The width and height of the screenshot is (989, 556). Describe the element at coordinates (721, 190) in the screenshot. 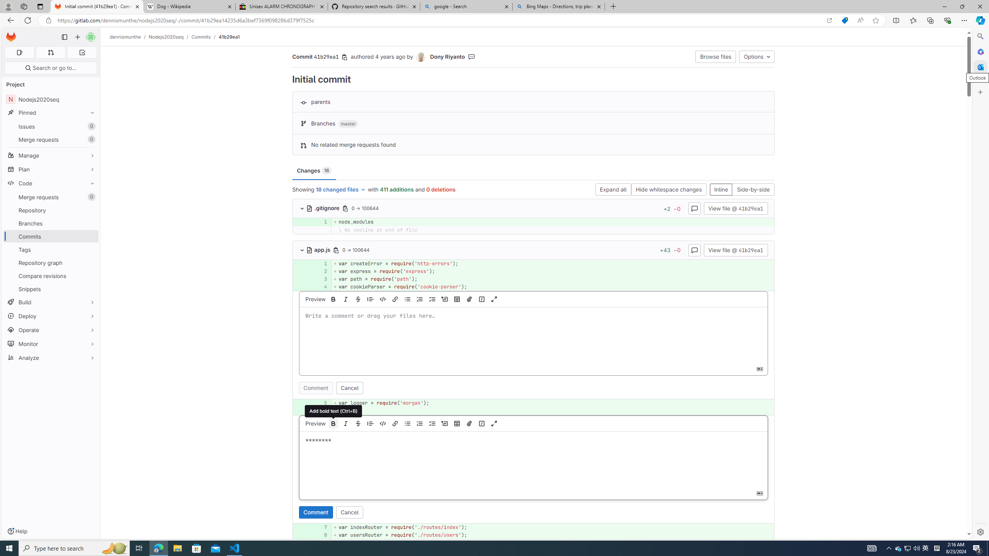

I see `Inline` at that location.